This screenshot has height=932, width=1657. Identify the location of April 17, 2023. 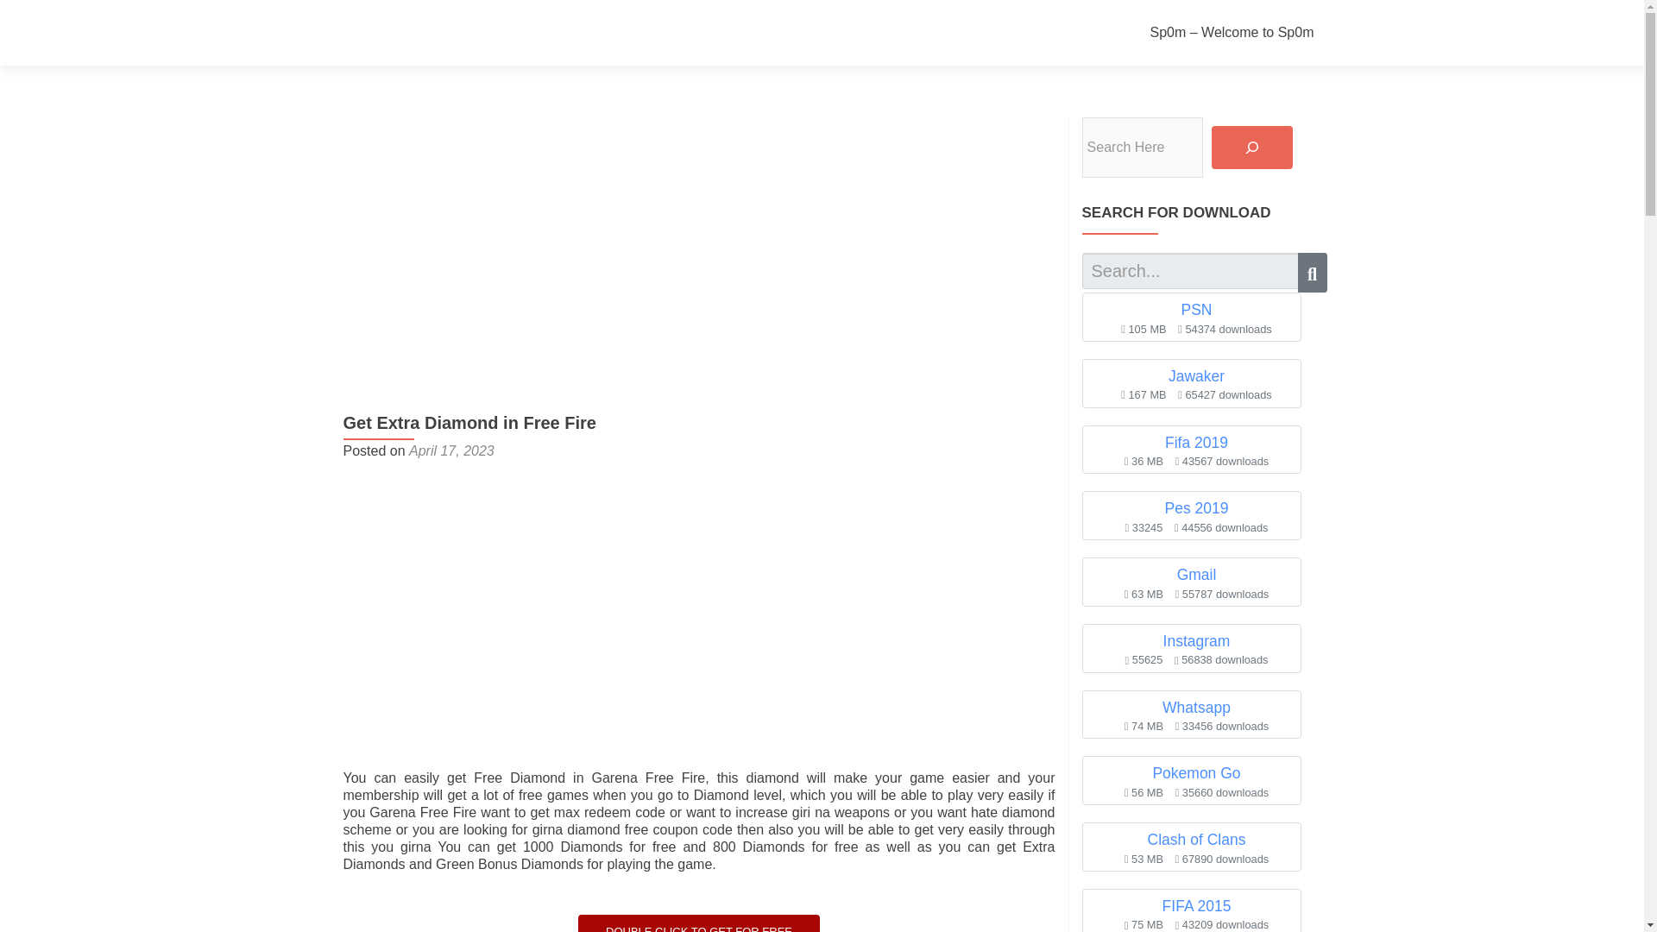
(451, 450).